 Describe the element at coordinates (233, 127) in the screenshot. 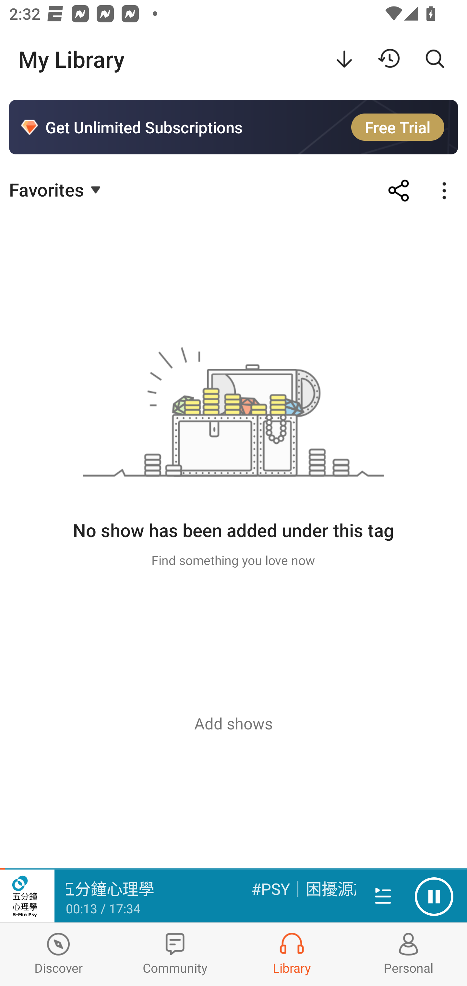

I see `Get Unlimited Subscriptions Free Trial` at that location.